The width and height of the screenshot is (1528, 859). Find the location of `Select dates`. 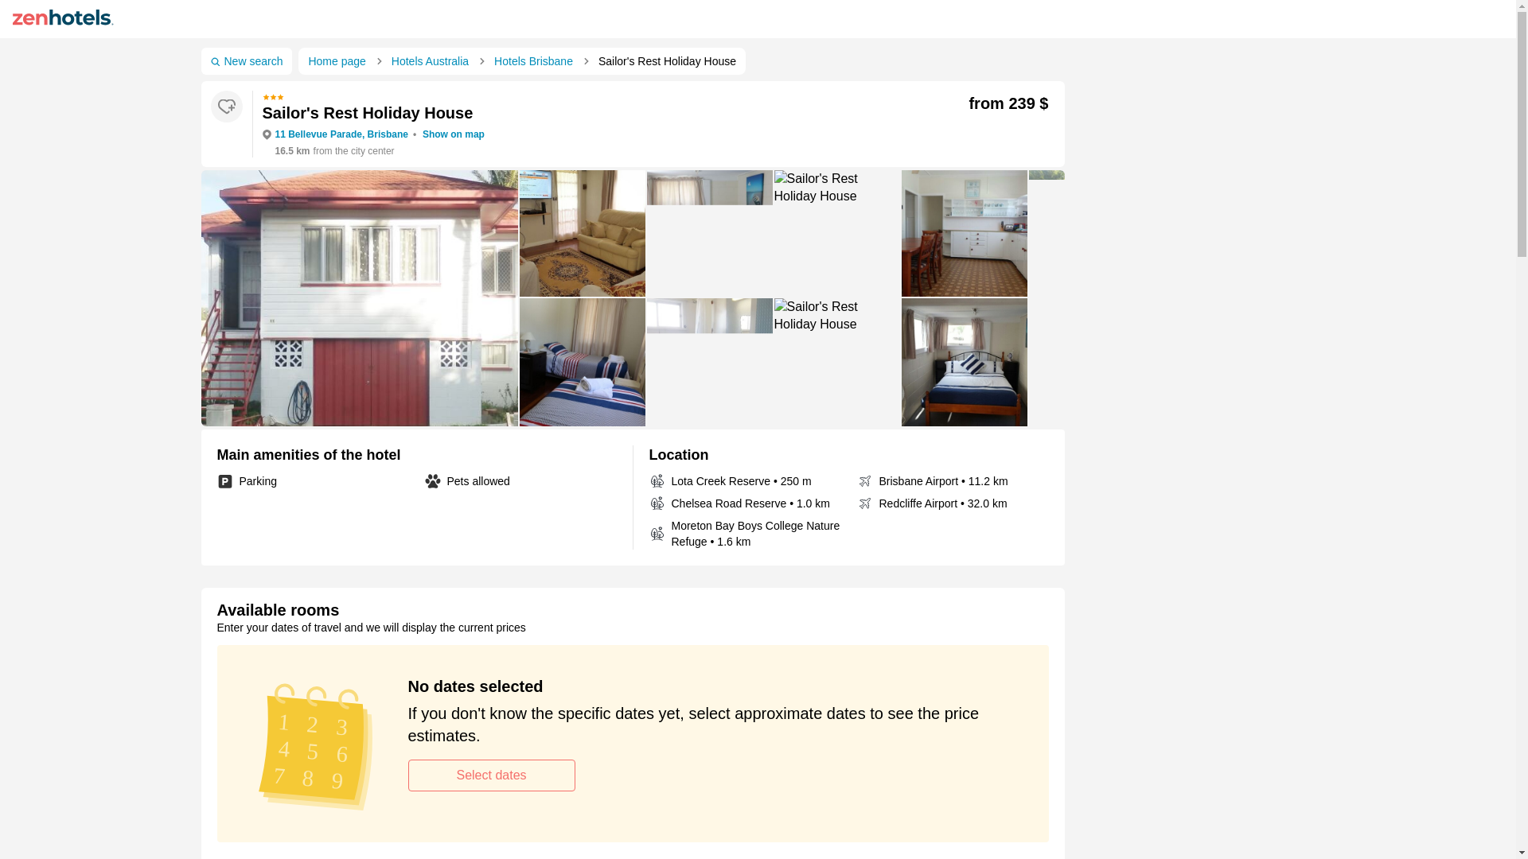

Select dates is located at coordinates (490, 775).